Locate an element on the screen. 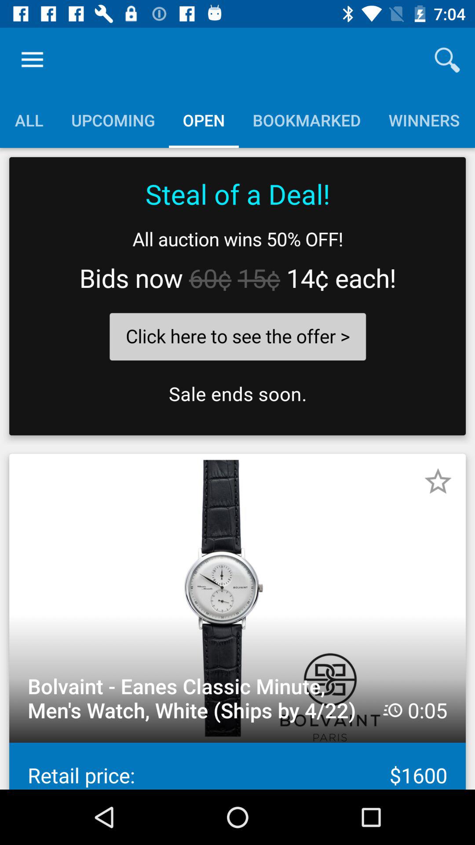 This screenshot has height=845, width=475. select from the top all texts which are in blue background is located at coordinates (237, 120).